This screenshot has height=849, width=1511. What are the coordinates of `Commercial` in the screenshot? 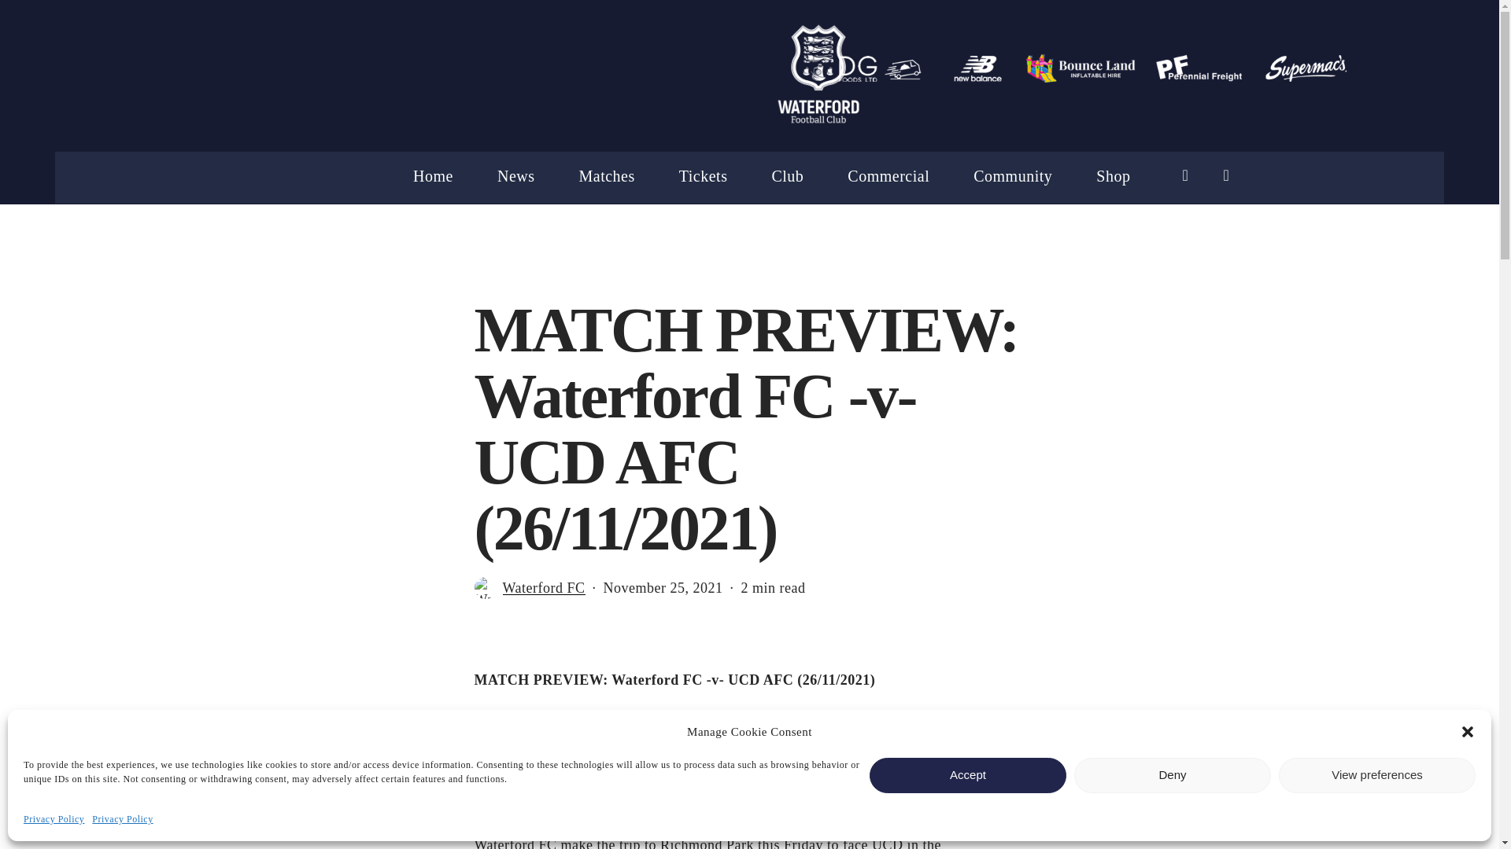 It's located at (888, 176).